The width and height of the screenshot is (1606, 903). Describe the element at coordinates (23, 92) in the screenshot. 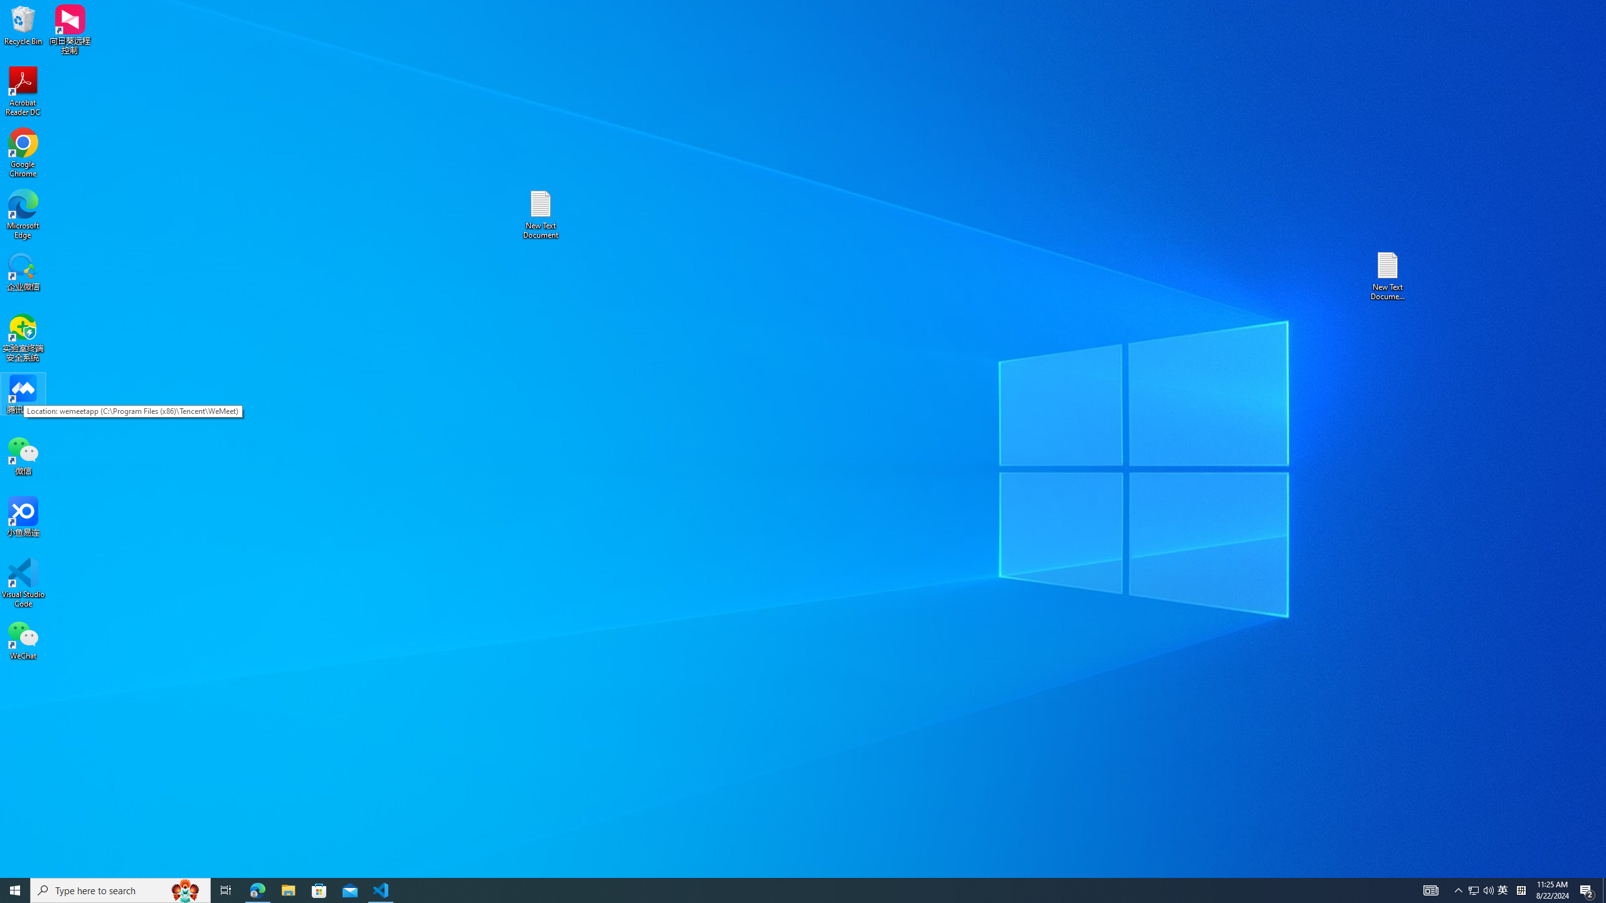

I see `Microsoft Store` at that location.